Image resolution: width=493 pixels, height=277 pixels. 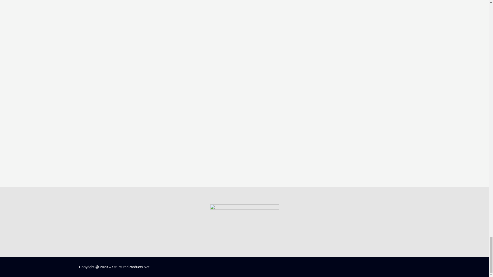 What do you see at coordinates (130, 267) in the screenshot?
I see `StructuredProducts.Net` at bounding box center [130, 267].